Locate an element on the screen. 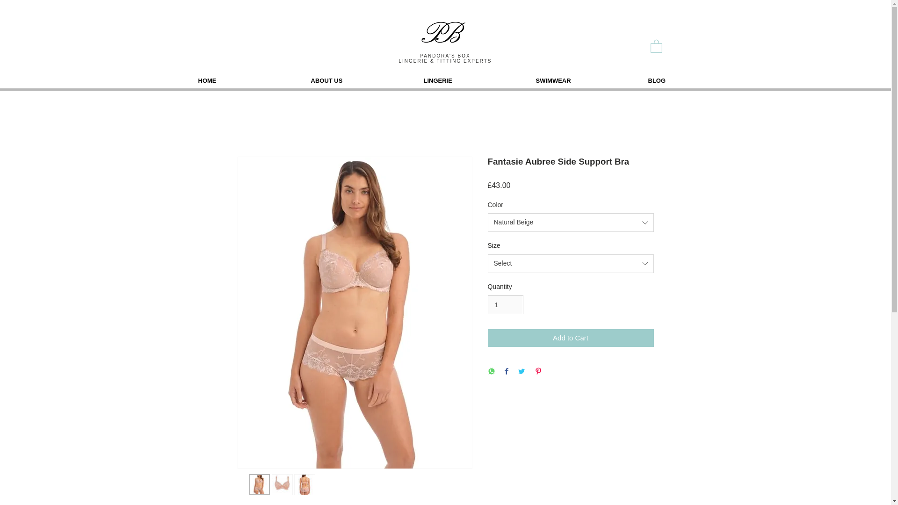 The height and width of the screenshot is (505, 898). SWIMWEAR is located at coordinates (587, 80).